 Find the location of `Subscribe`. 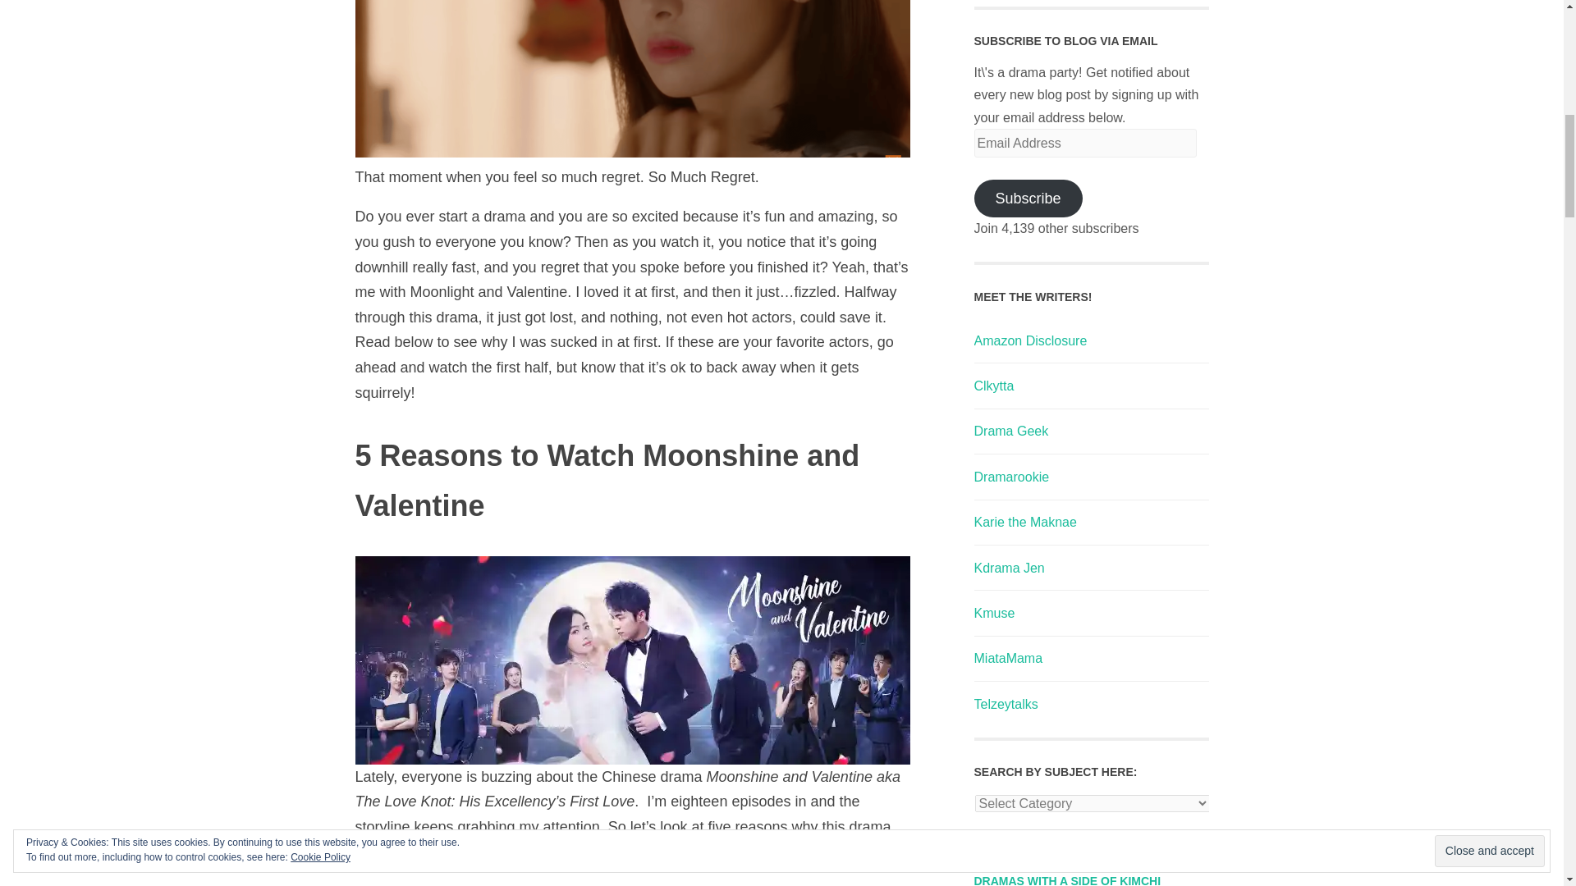

Subscribe is located at coordinates (1028, 199).